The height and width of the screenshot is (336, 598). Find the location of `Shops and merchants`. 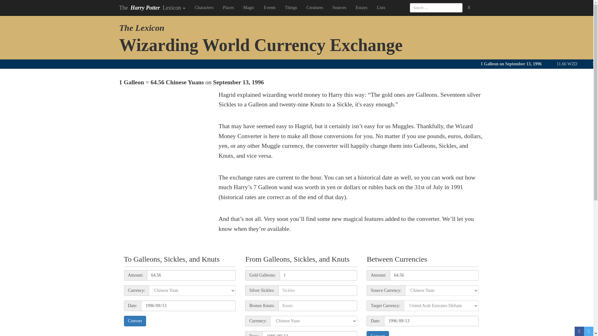

Shops and merchants is located at coordinates (466, 37).